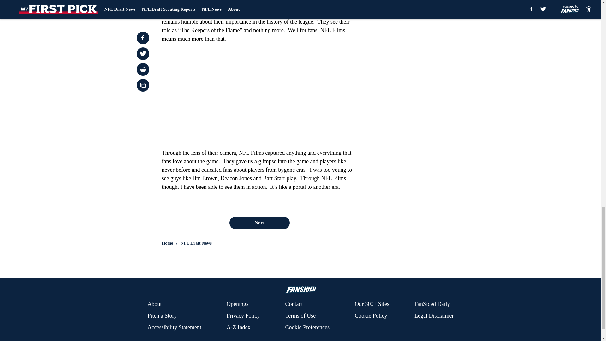 This screenshot has width=606, height=341. Describe the element at coordinates (167, 243) in the screenshot. I see `Home` at that location.